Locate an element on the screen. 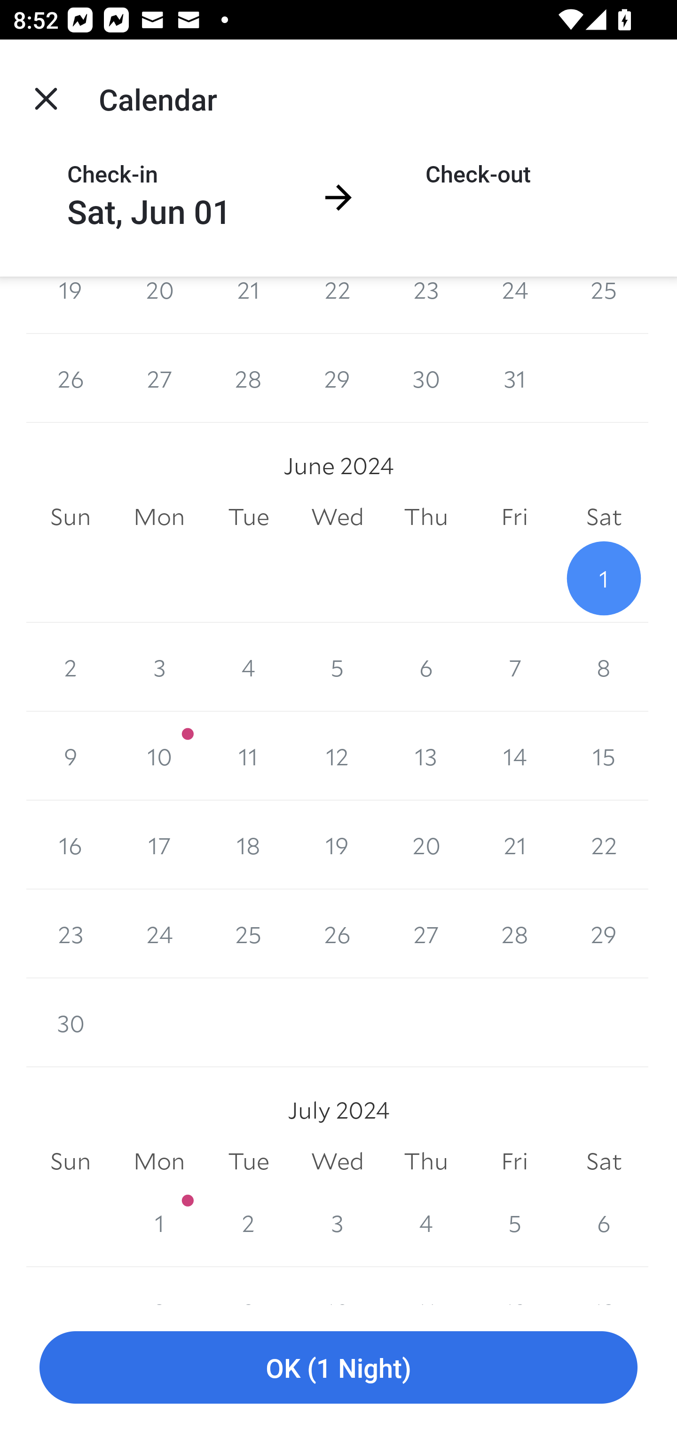  4 4 July 2024 is located at coordinates (426, 1222).